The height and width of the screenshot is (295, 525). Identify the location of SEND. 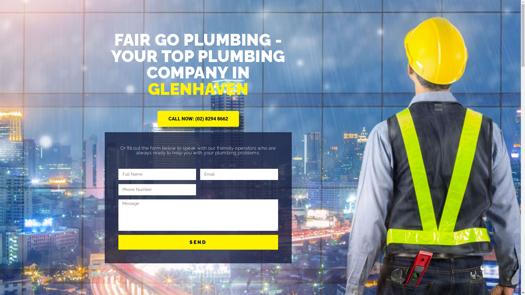
(198, 242).